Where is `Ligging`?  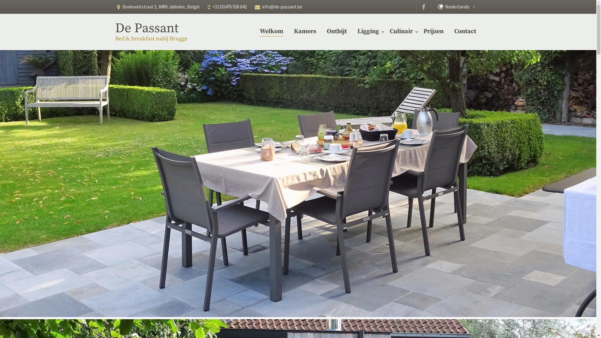
Ligging is located at coordinates (368, 32).